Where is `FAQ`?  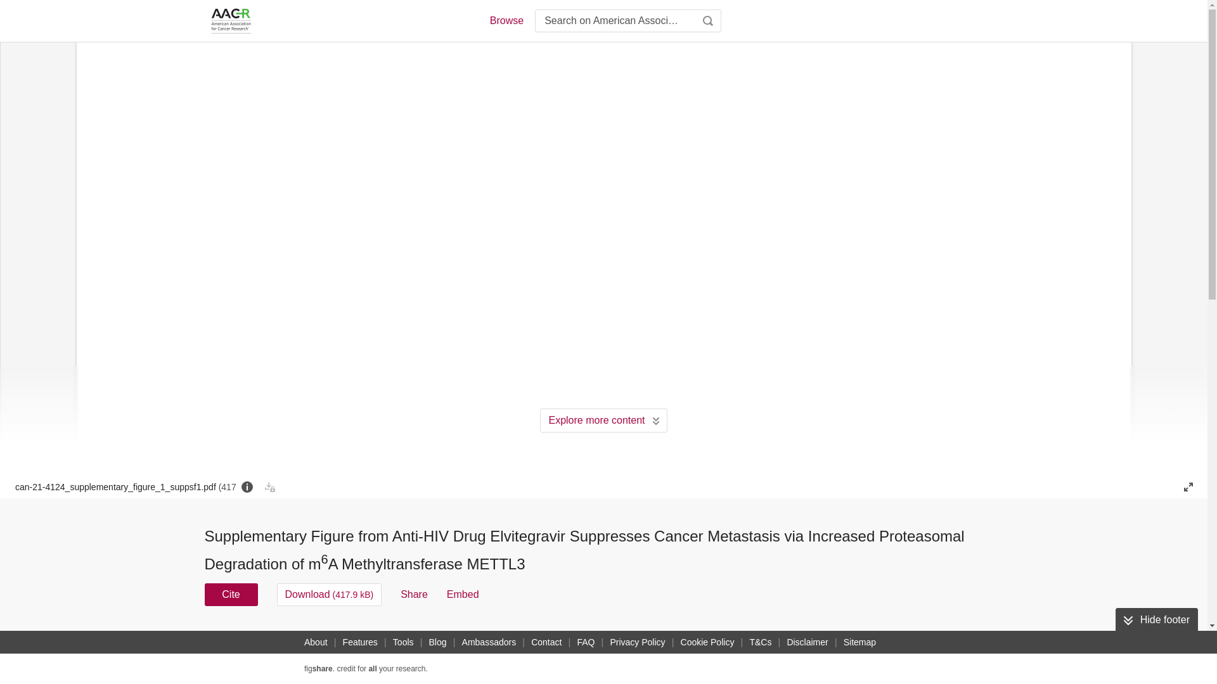
FAQ is located at coordinates (586, 642).